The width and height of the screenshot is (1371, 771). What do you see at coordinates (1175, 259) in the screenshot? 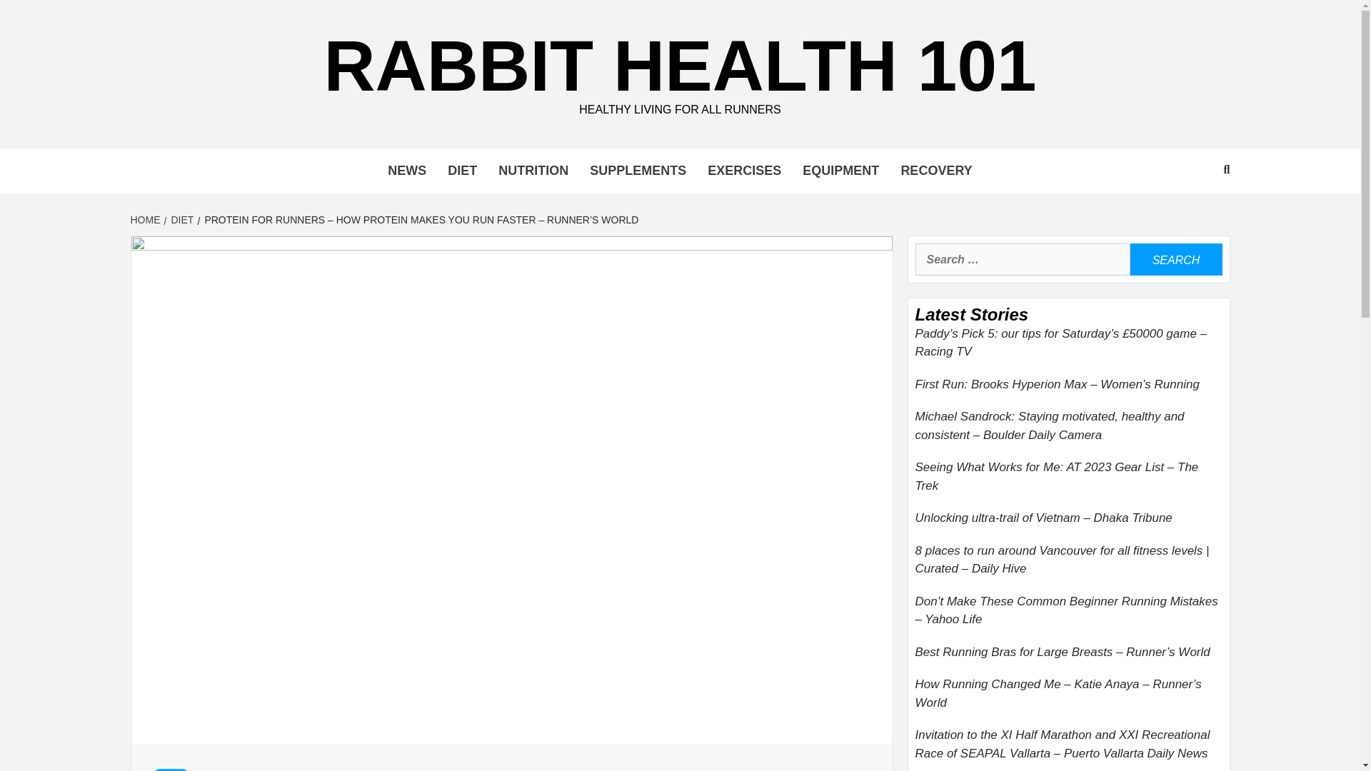
I see `Search` at bounding box center [1175, 259].